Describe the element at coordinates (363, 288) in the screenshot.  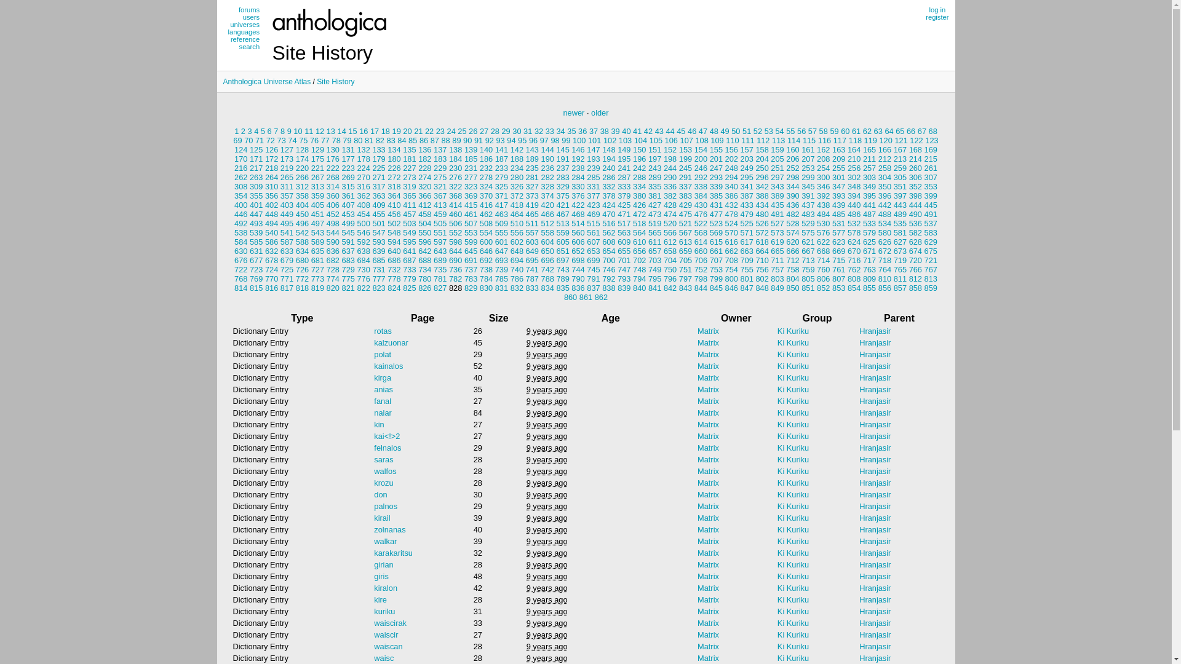
I see `822` at that location.